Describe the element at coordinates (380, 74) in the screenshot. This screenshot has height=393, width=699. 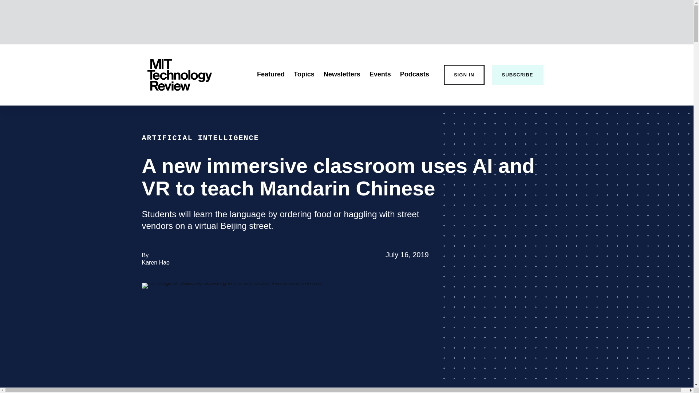
I see `ARTIFICIAL INTELLIGENCE` at that location.